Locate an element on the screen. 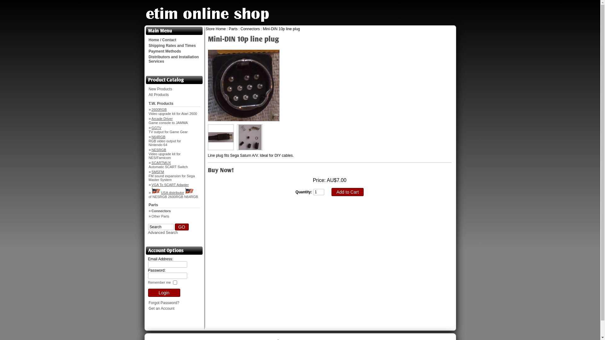 This screenshot has width=605, height=340. VGA To SCART Adapter is located at coordinates (174, 184).